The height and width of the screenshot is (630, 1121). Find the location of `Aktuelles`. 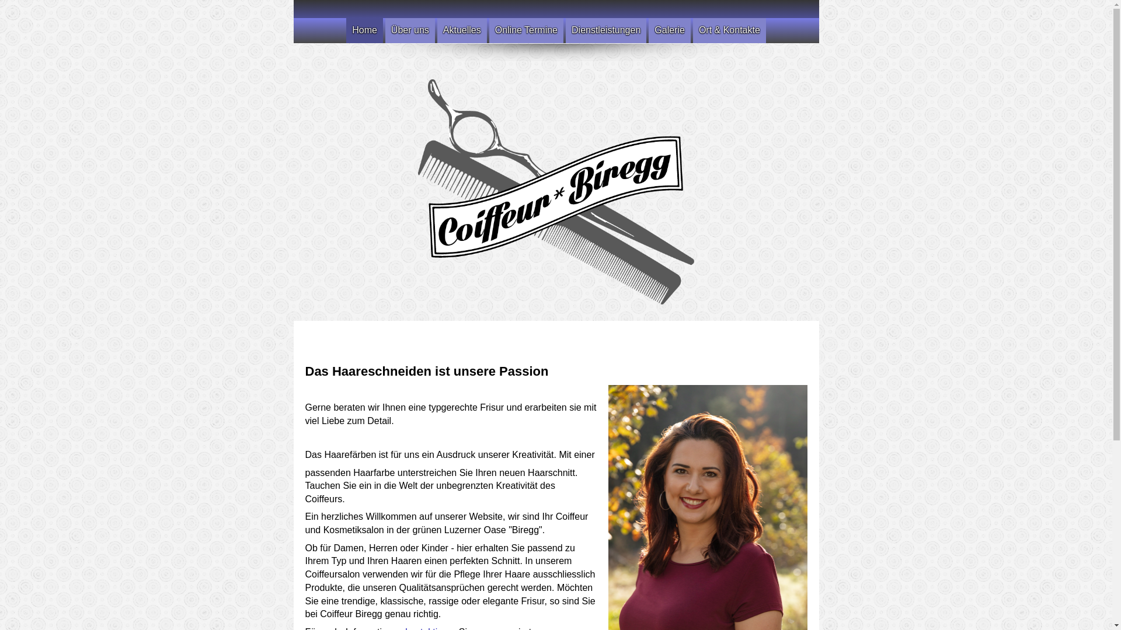

Aktuelles is located at coordinates (462, 30).